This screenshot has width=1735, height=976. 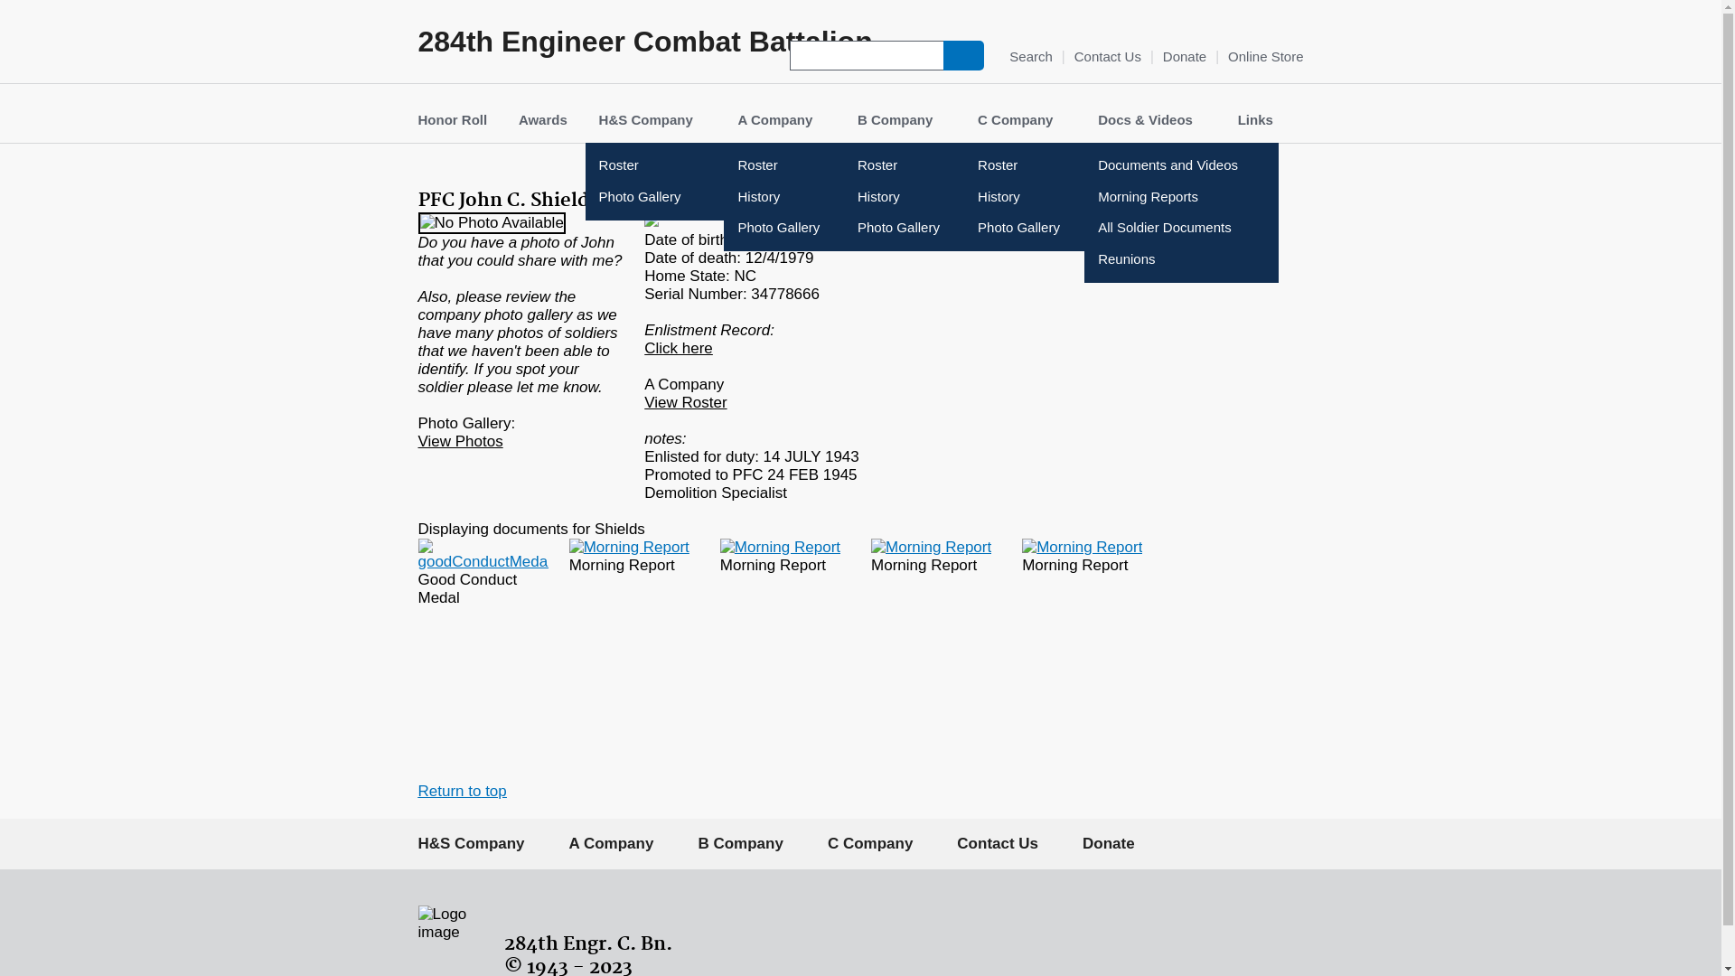 What do you see at coordinates (1182, 197) in the screenshot?
I see `Morning Reports` at bounding box center [1182, 197].